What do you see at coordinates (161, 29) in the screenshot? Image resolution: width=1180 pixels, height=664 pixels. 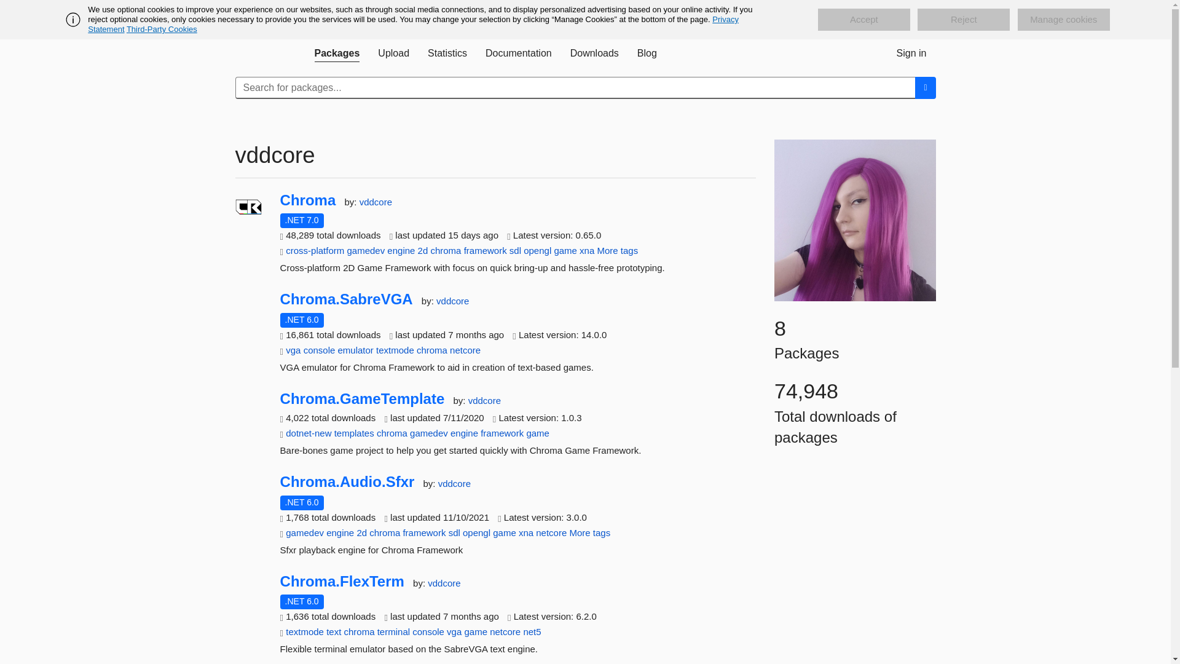 I see `Third-Party Cookies` at bounding box center [161, 29].